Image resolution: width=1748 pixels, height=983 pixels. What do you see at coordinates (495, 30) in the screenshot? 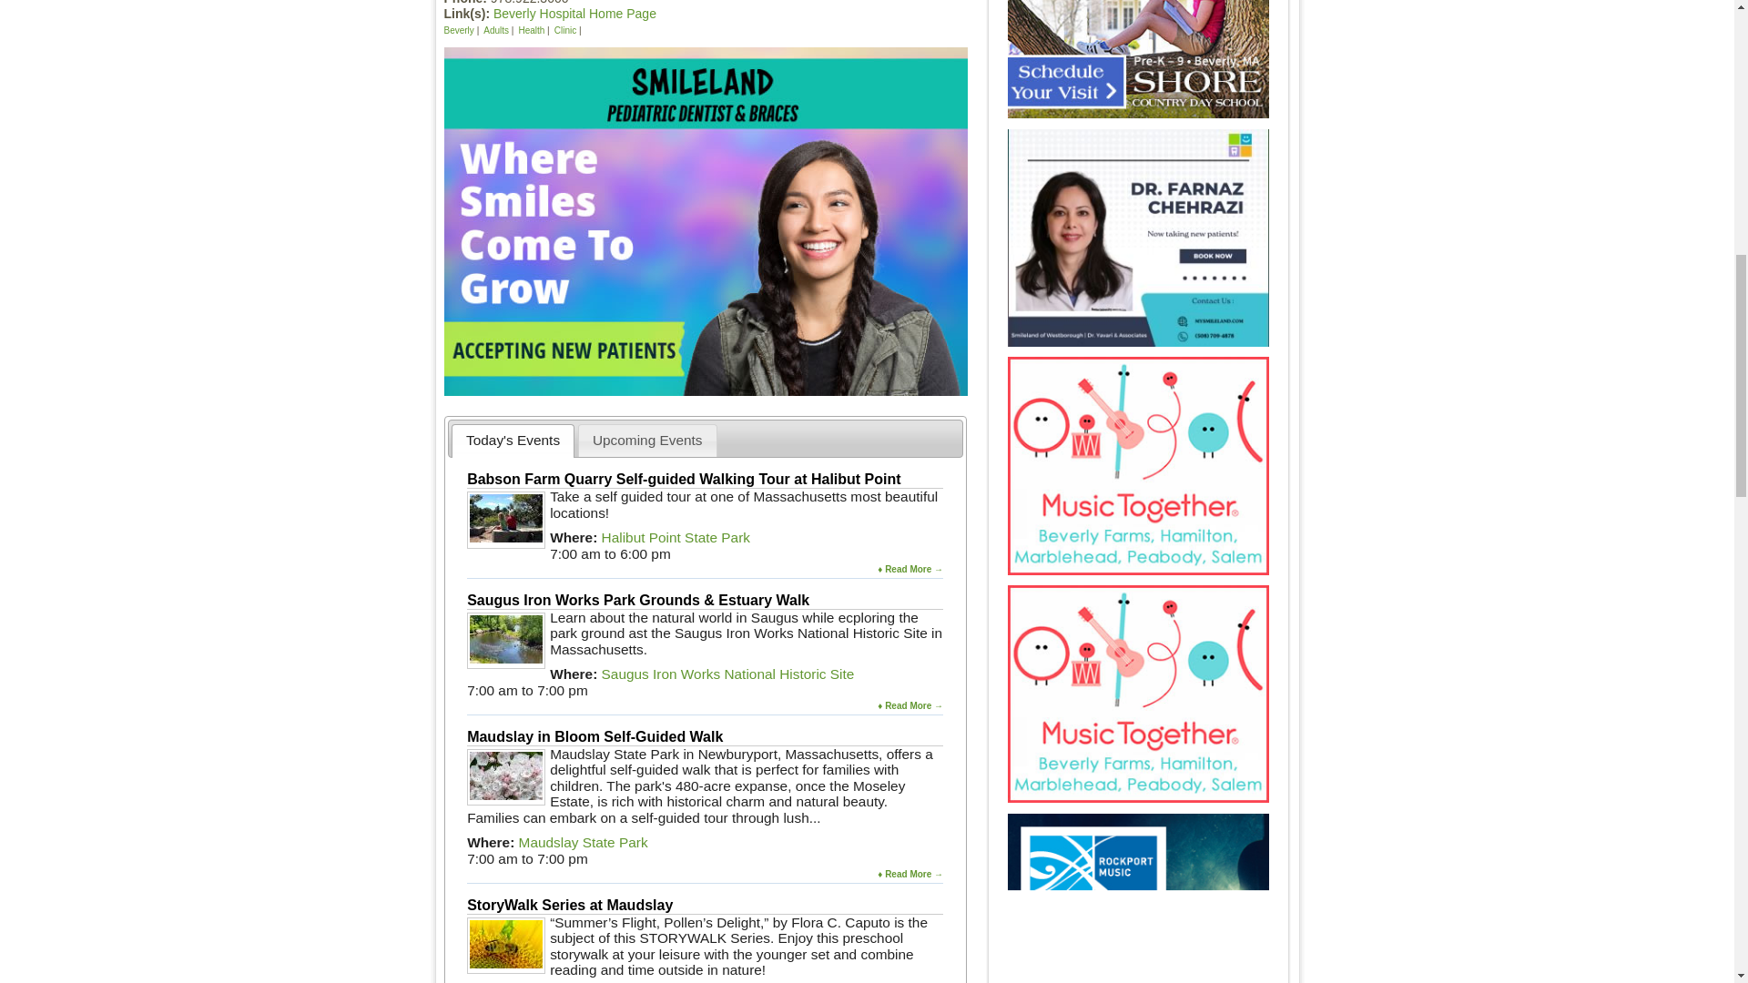
I see `Adults` at bounding box center [495, 30].